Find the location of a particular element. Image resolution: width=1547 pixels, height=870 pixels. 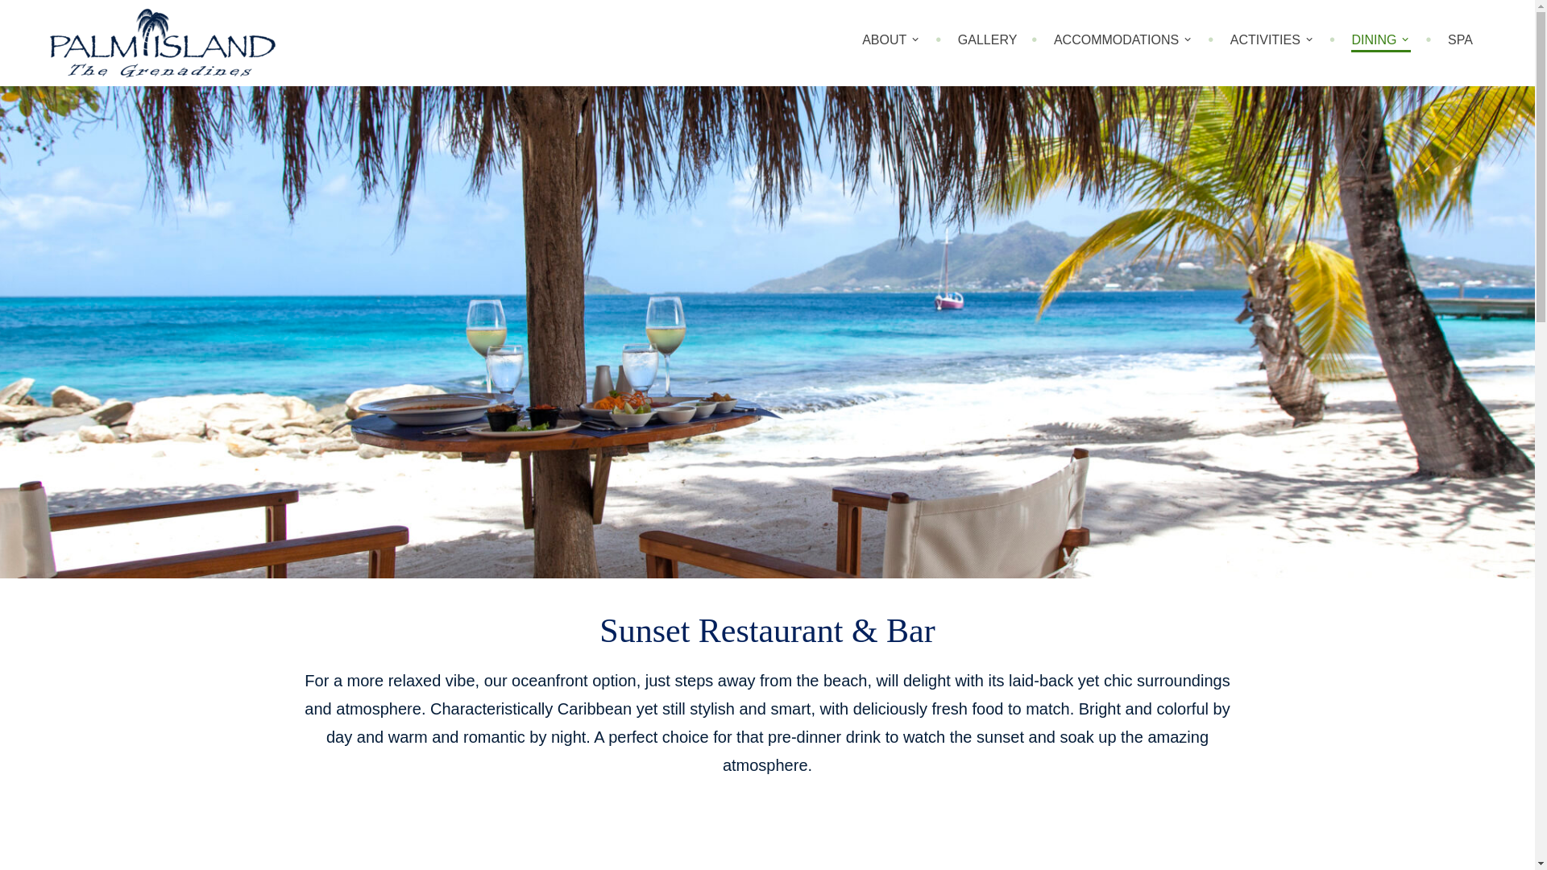

ABOUT is located at coordinates (891, 40).